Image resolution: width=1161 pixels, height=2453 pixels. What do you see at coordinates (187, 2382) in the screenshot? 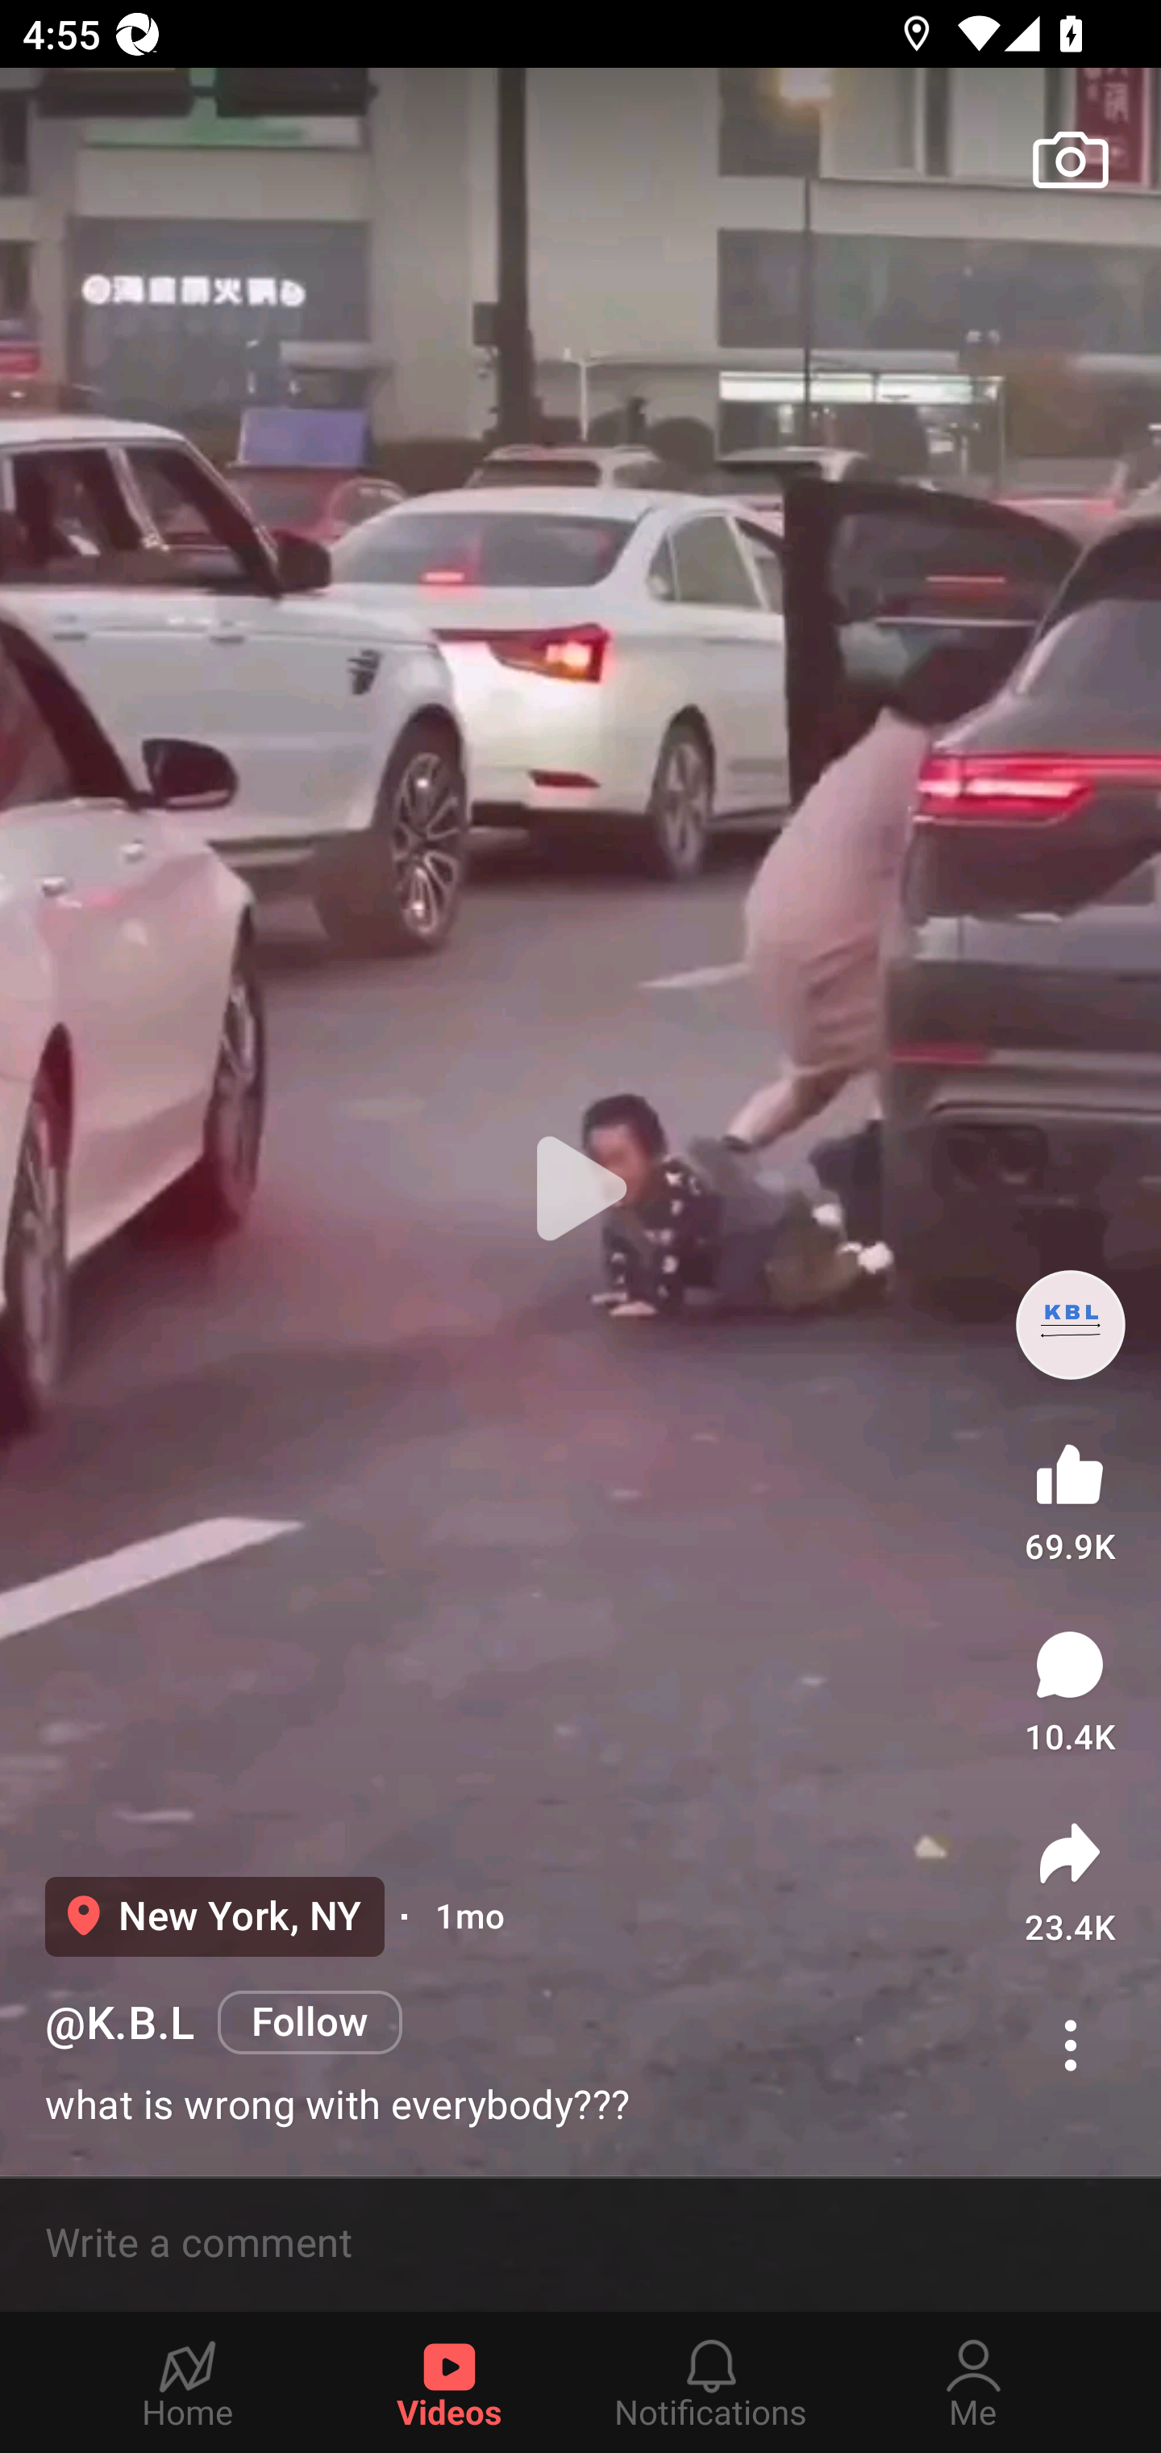
I see `Home` at bounding box center [187, 2382].